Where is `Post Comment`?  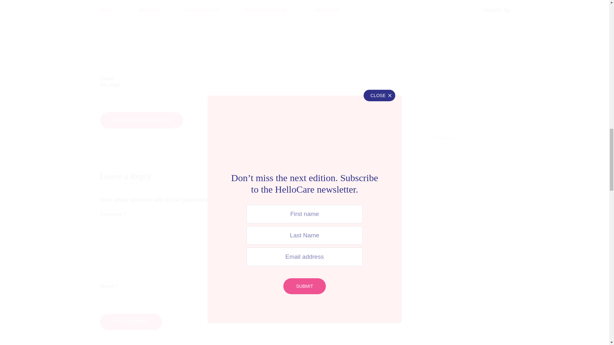 Post Comment is located at coordinates (130, 321).